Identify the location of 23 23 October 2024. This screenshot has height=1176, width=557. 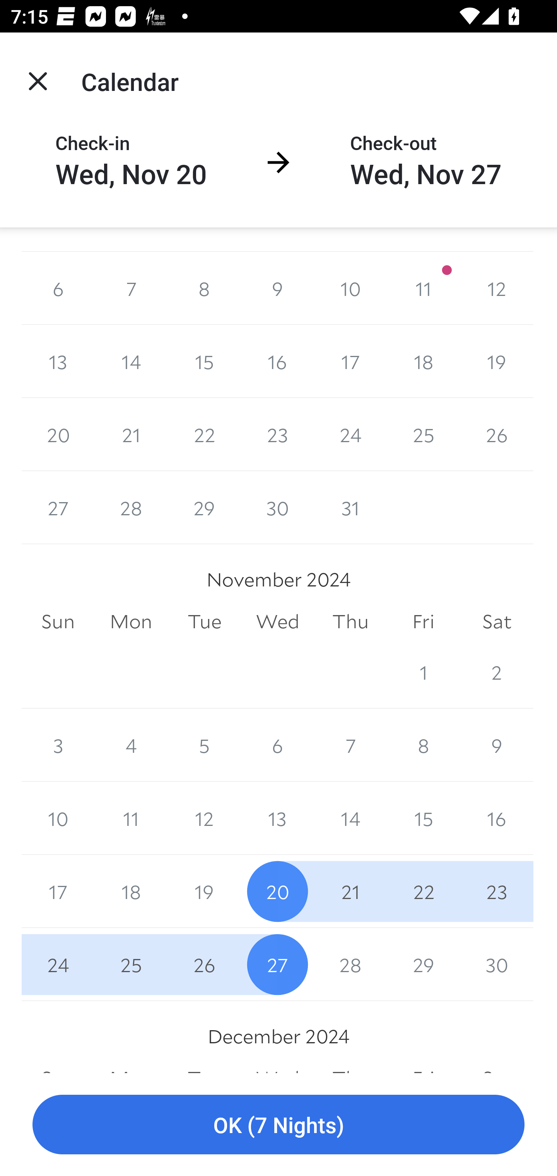
(278, 434).